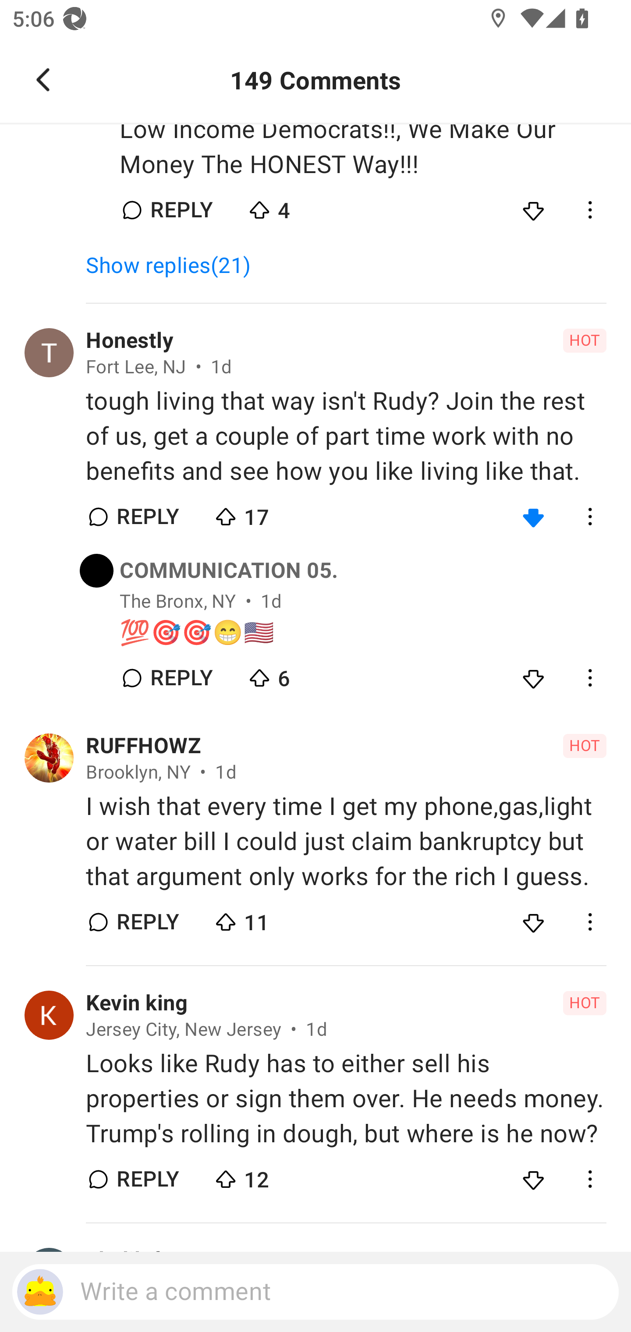 The image size is (631, 1332). Describe the element at coordinates (363, 633) in the screenshot. I see `💯🎯🎯😁🇺🇸` at that location.